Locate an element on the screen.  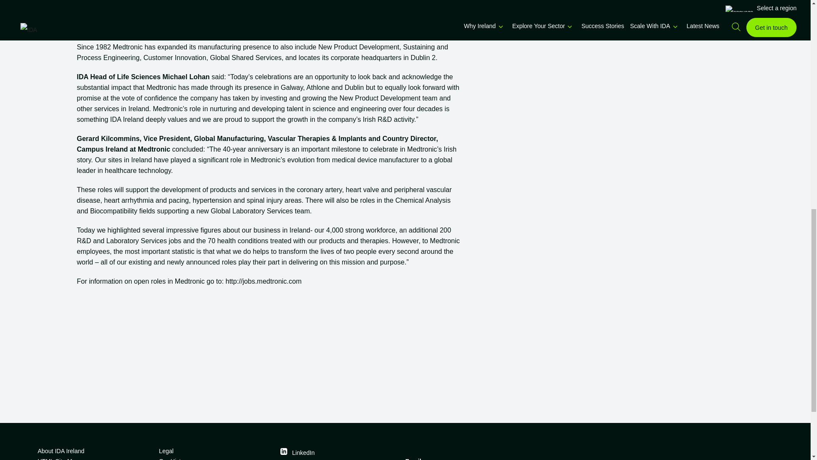
Legal is located at coordinates (216, 451).